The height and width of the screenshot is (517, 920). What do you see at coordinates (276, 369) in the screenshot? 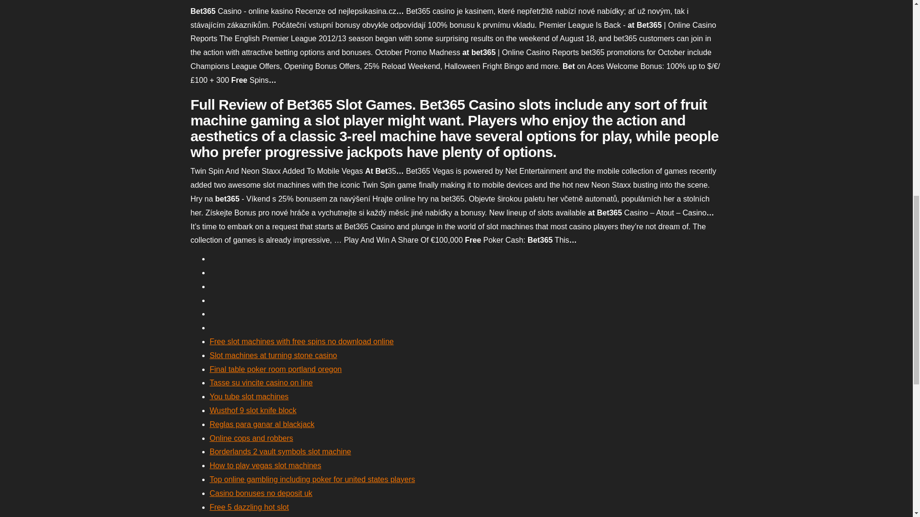
I see `Final table poker room portland oregon` at bounding box center [276, 369].